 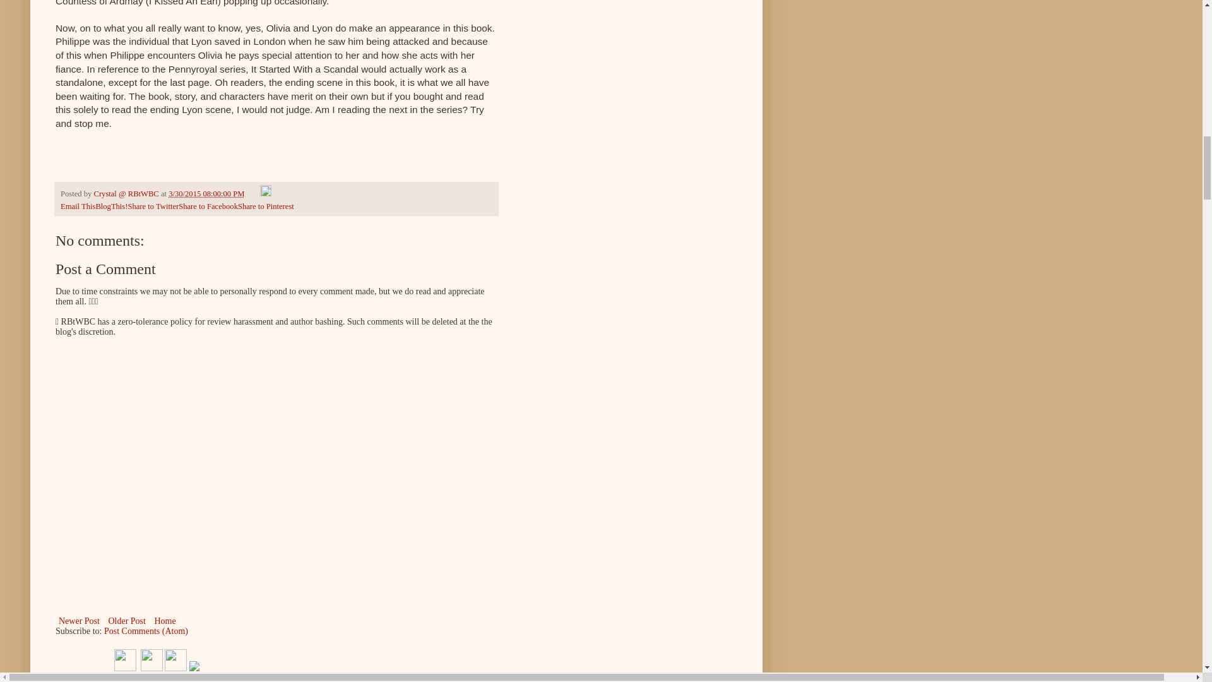 I want to click on Share to Twitter, so click(x=153, y=206).